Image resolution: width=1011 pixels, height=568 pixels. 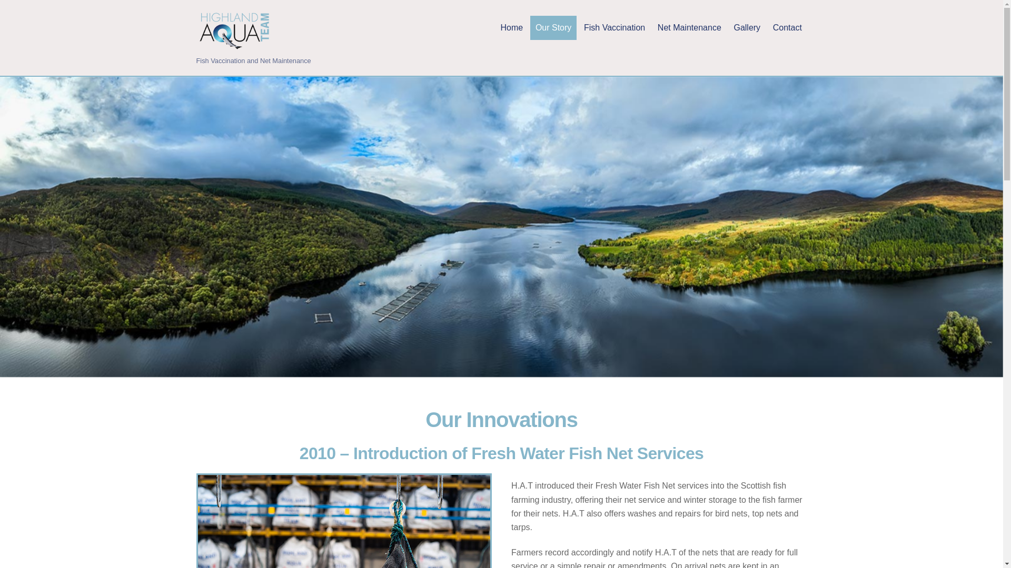 I want to click on Our Story, so click(x=553, y=27).